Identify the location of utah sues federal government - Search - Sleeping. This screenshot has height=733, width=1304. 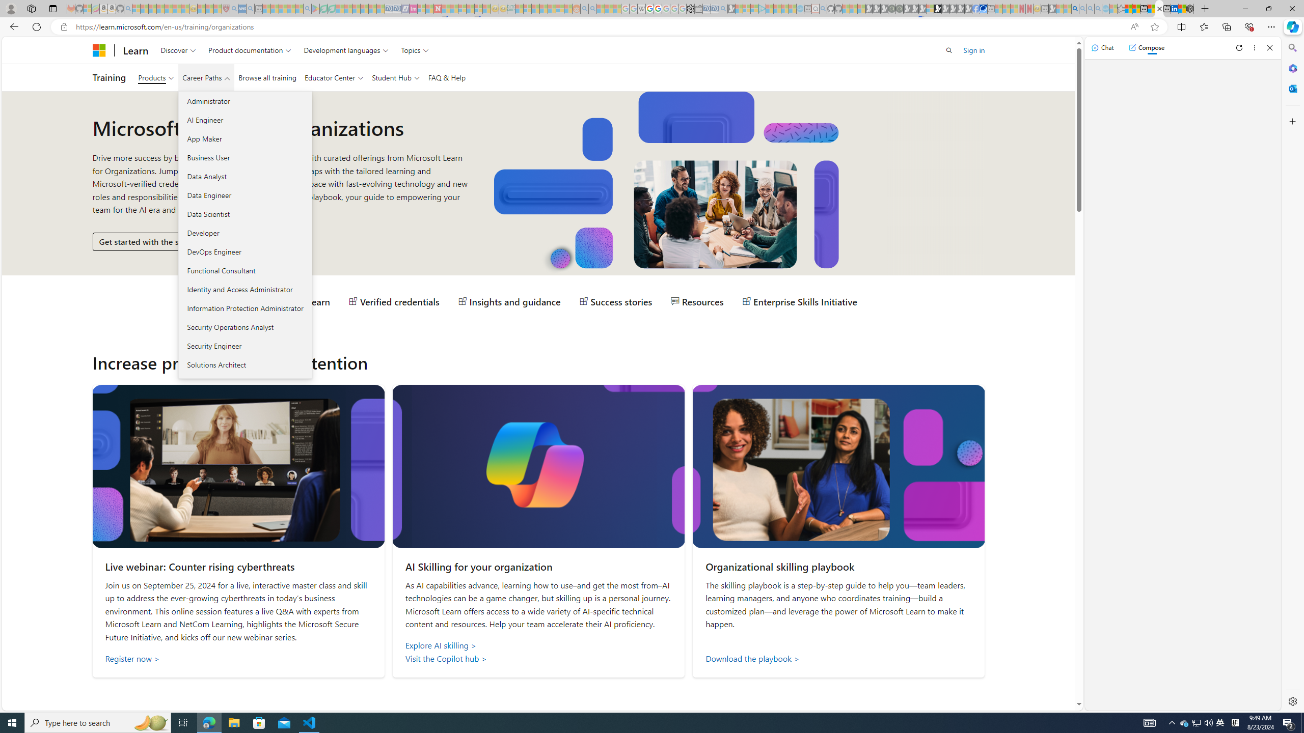
(250, 9).